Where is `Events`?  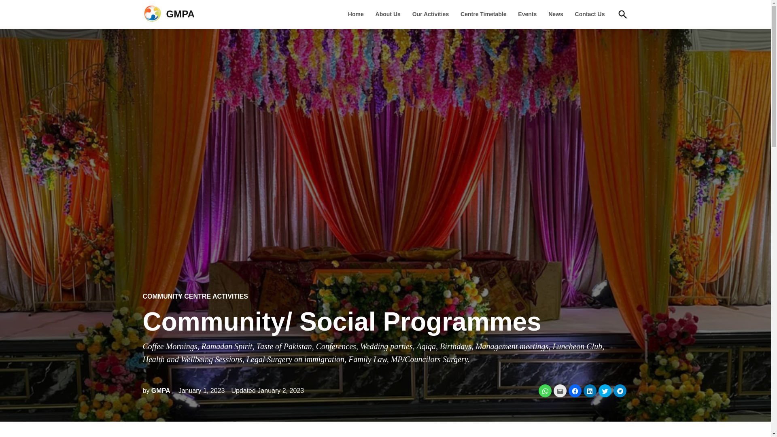
Events is located at coordinates (527, 14).